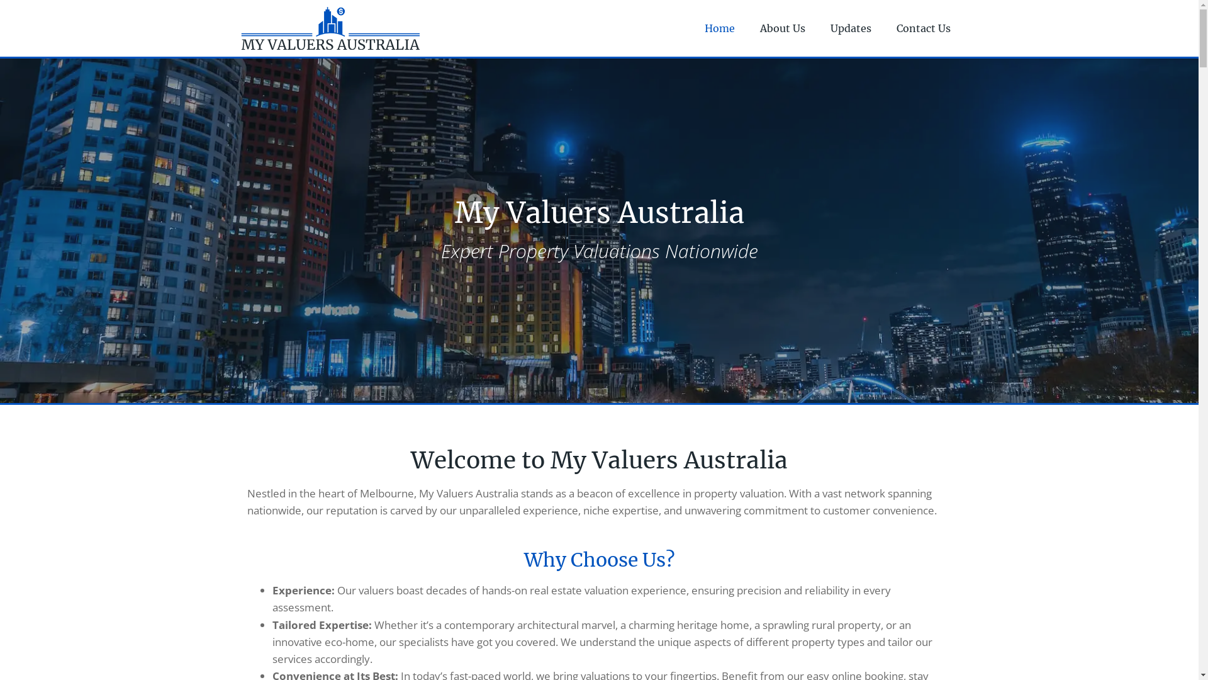 This screenshot has width=1208, height=680. Describe the element at coordinates (720, 28) in the screenshot. I see `Home` at that location.